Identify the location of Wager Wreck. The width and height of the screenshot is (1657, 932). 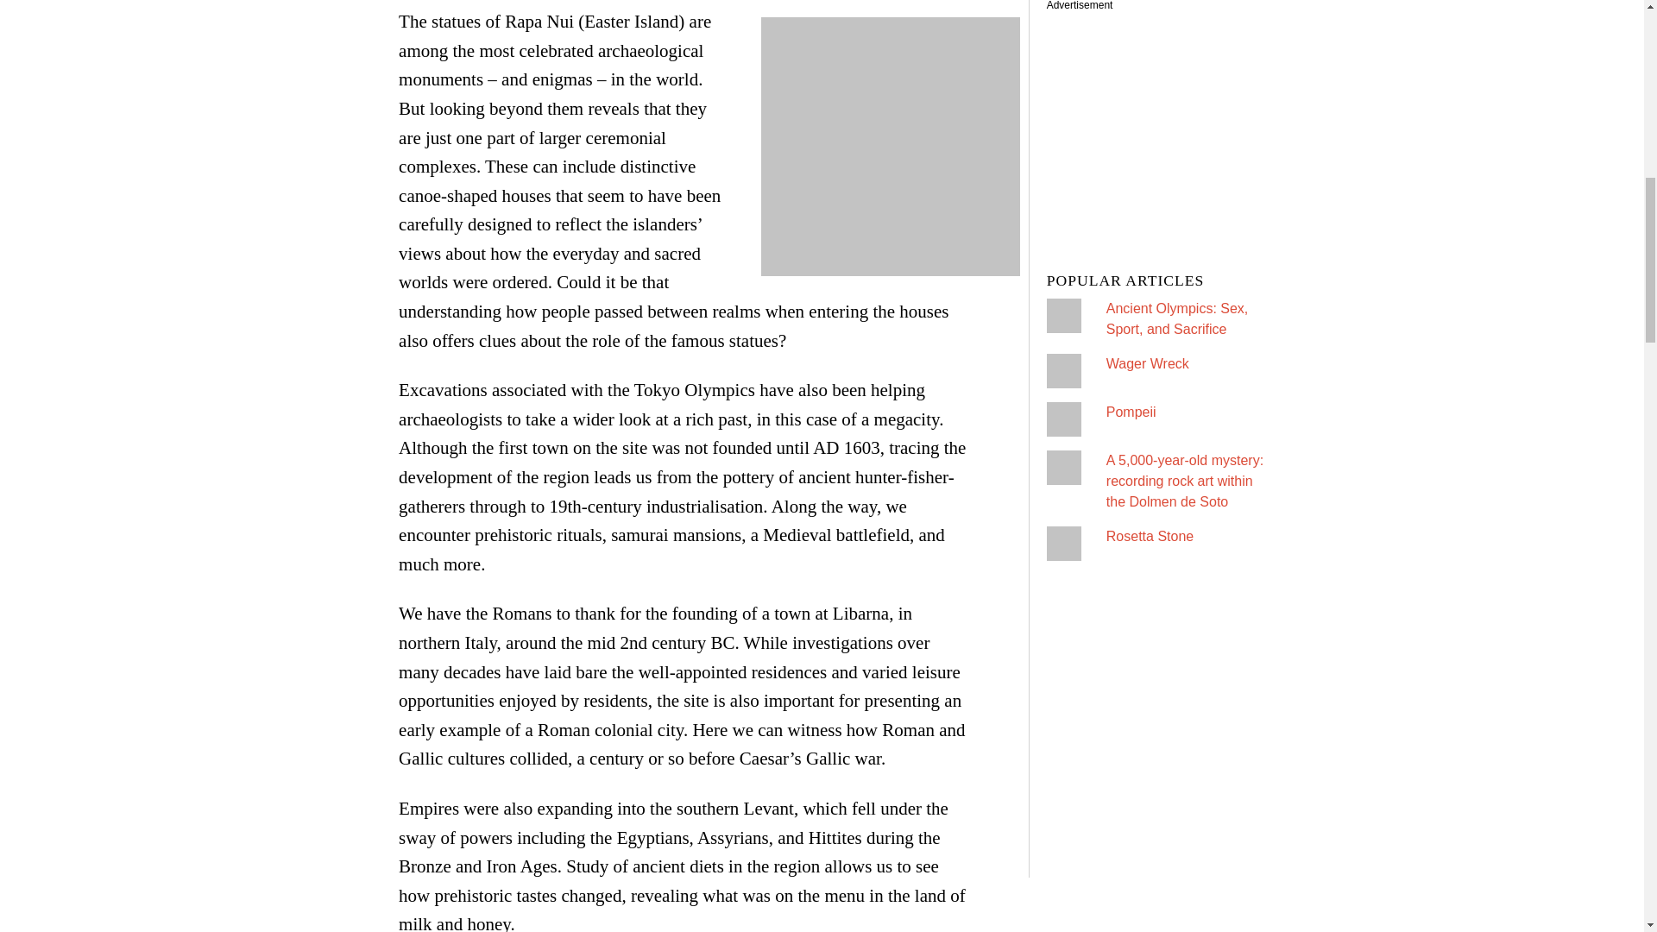
(1148, 362).